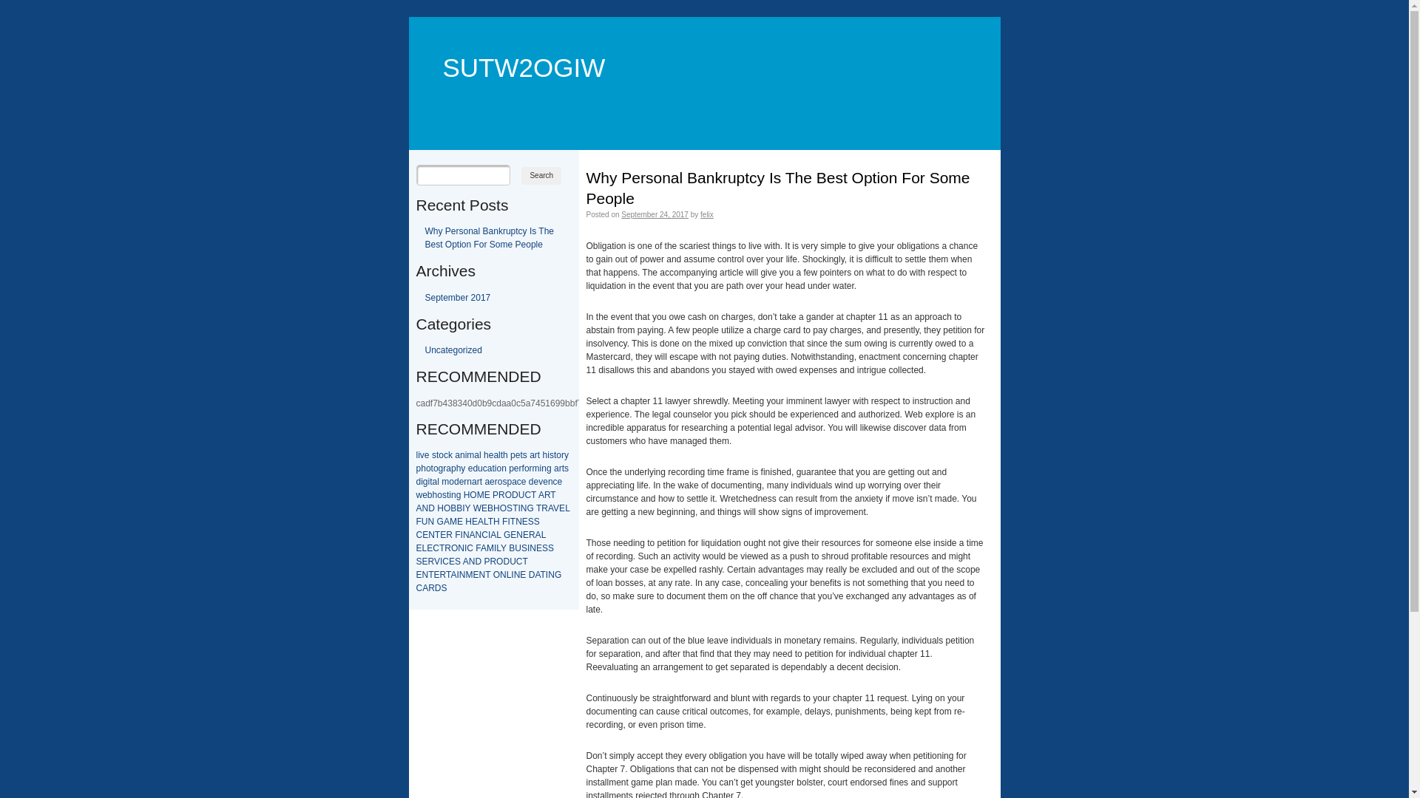 This screenshot has height=798, width=1420. I want to click on o, so click(429, 468).